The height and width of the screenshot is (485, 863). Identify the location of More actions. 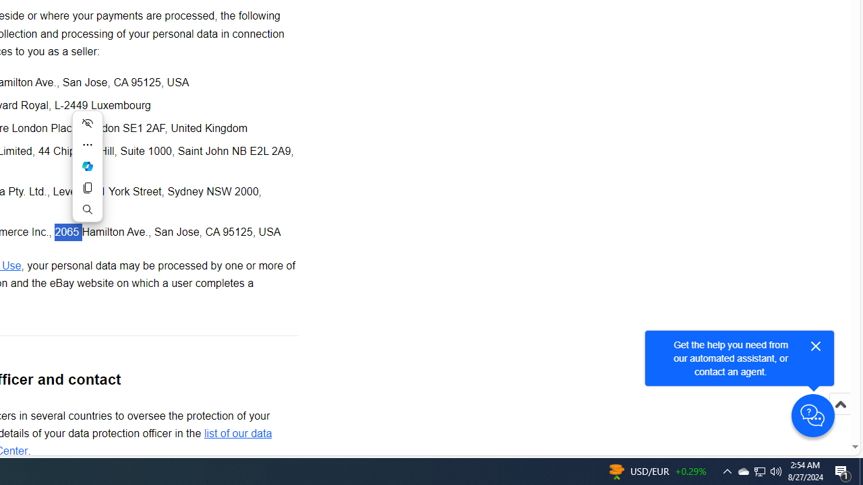
(88, 144).